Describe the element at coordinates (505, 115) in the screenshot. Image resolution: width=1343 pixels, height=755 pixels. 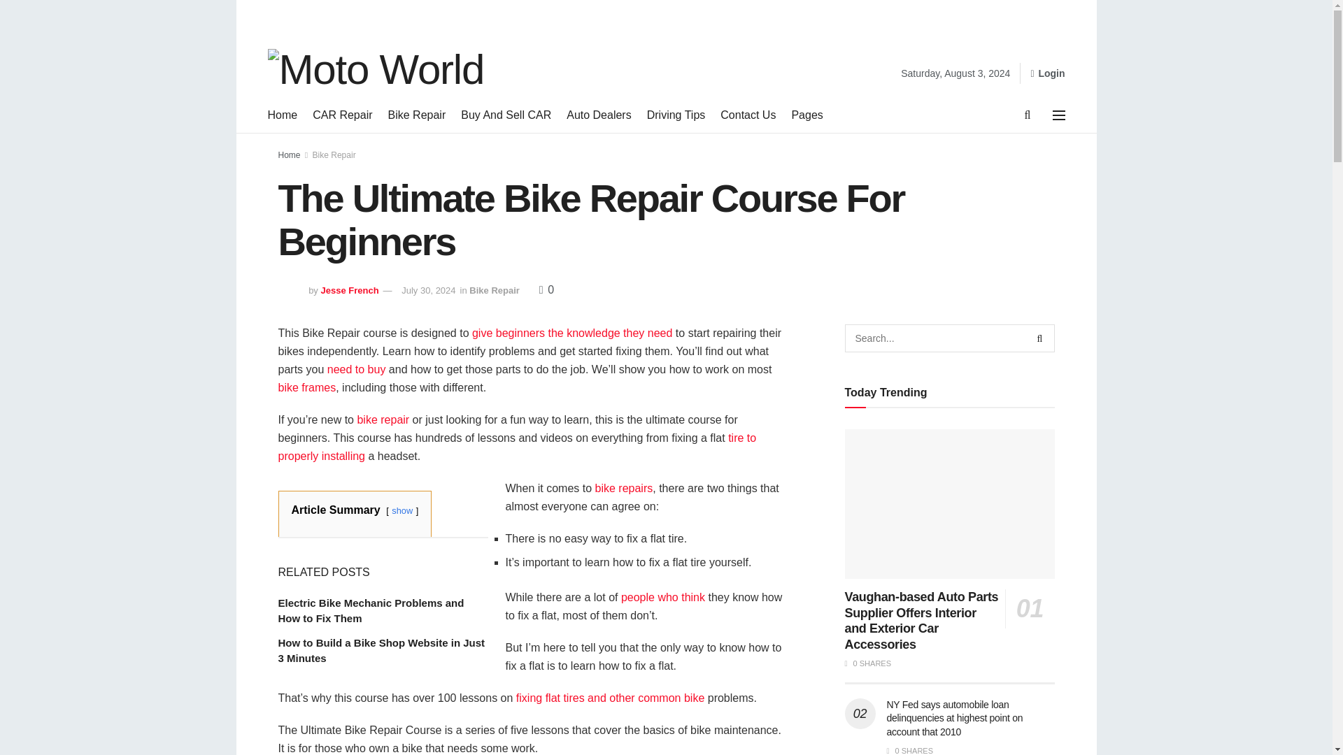
I see `Buy And Sell CAR` at that location.